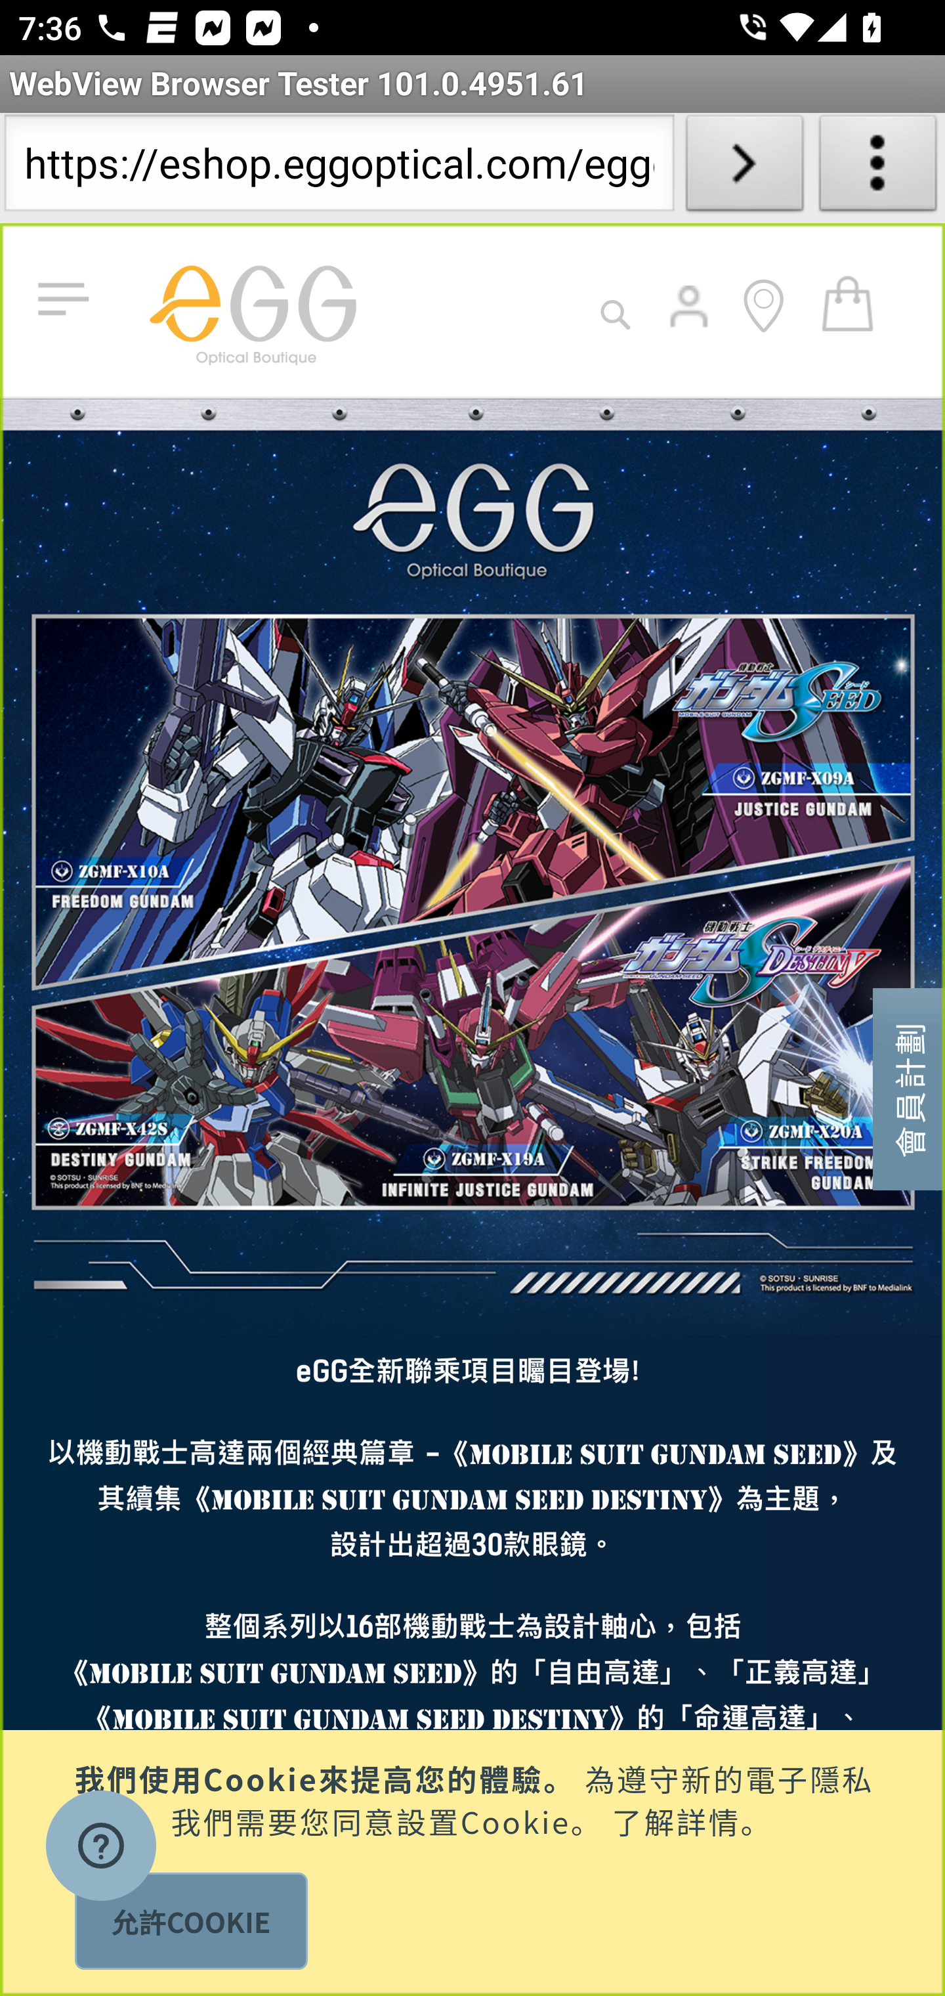 The image size is (945, 1996). Describe the element at coordinates (690, 324) in the screenshot. I see `login` at that location.